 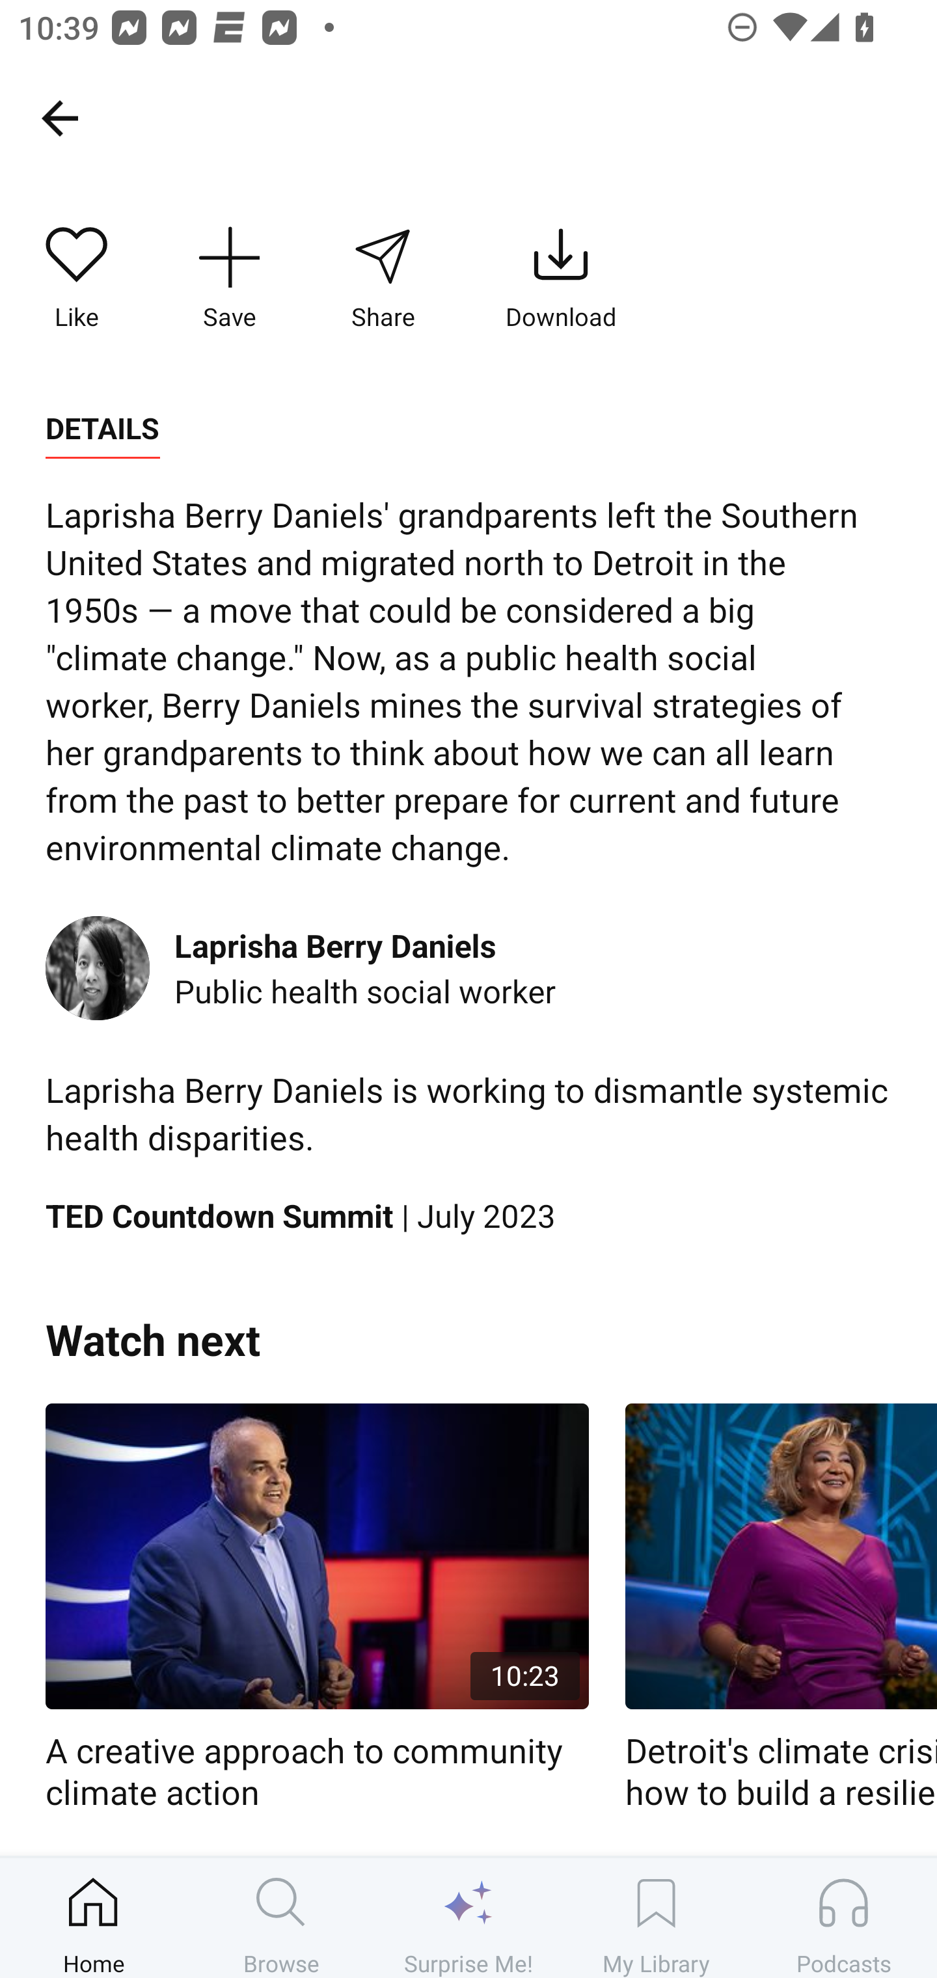 What do you see at coordinates (59, 117) in the screenshot?
I see `Home, back` at bounding box center [59, 117].